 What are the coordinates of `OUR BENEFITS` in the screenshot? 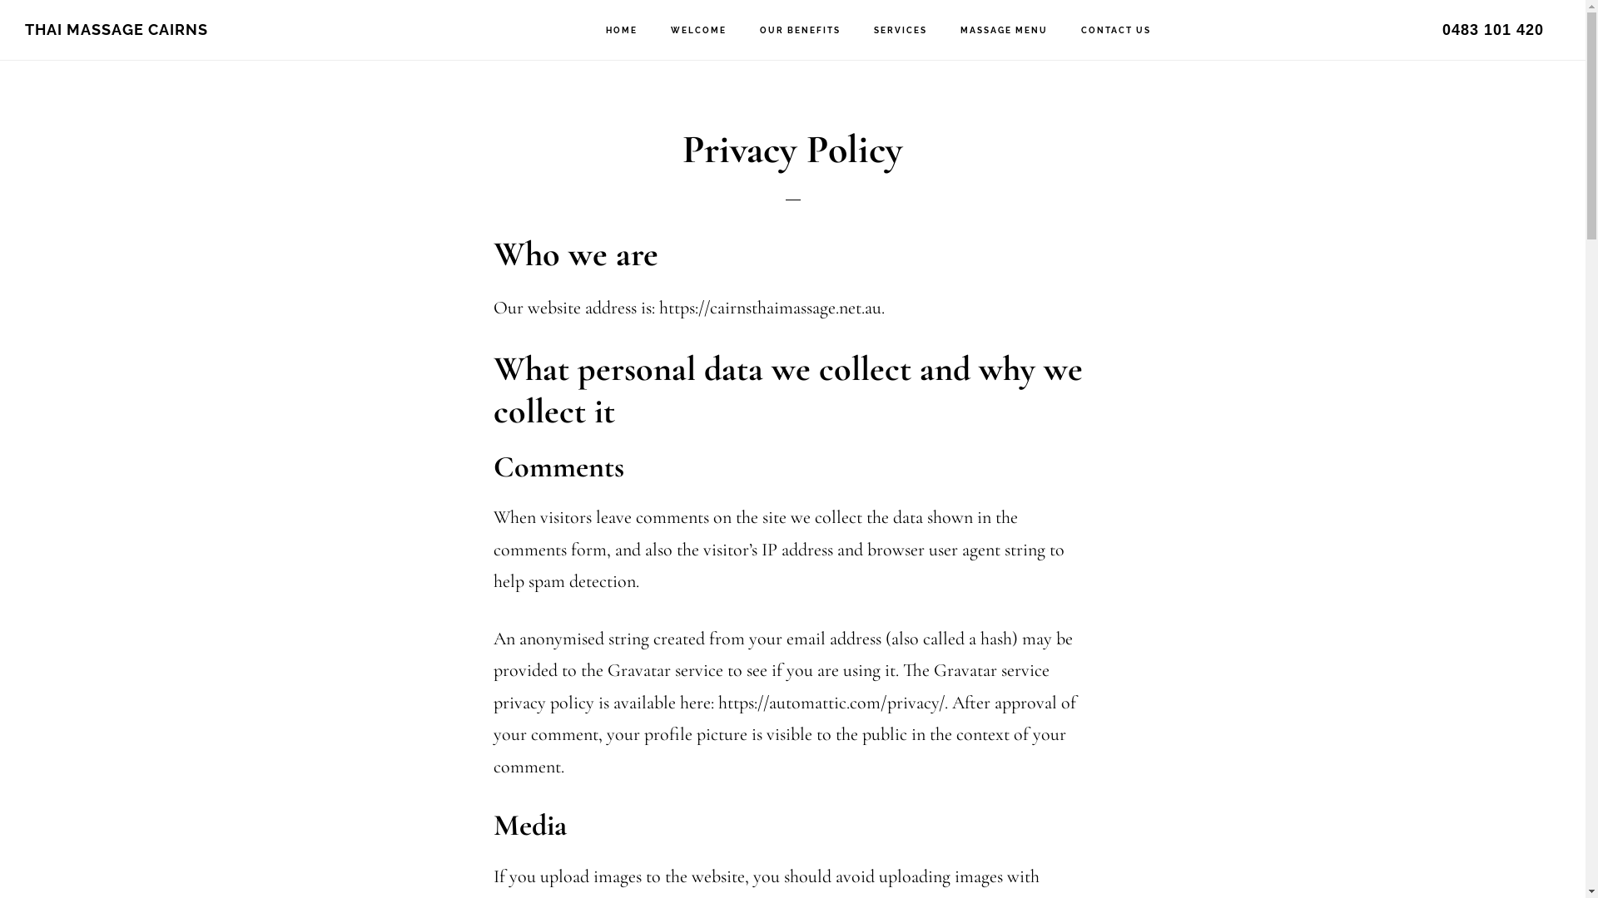 It's located at (801, 31).